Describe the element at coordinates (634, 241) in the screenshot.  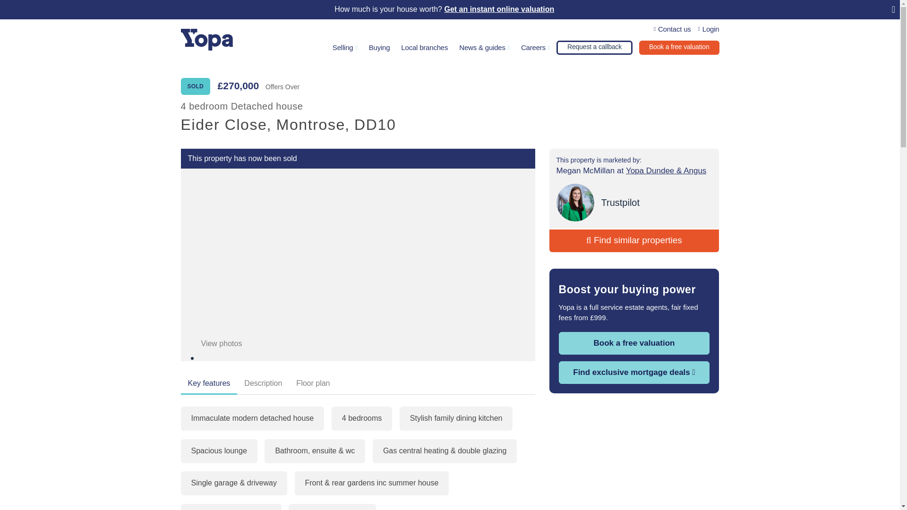
I see `Find similar properties` at that location.